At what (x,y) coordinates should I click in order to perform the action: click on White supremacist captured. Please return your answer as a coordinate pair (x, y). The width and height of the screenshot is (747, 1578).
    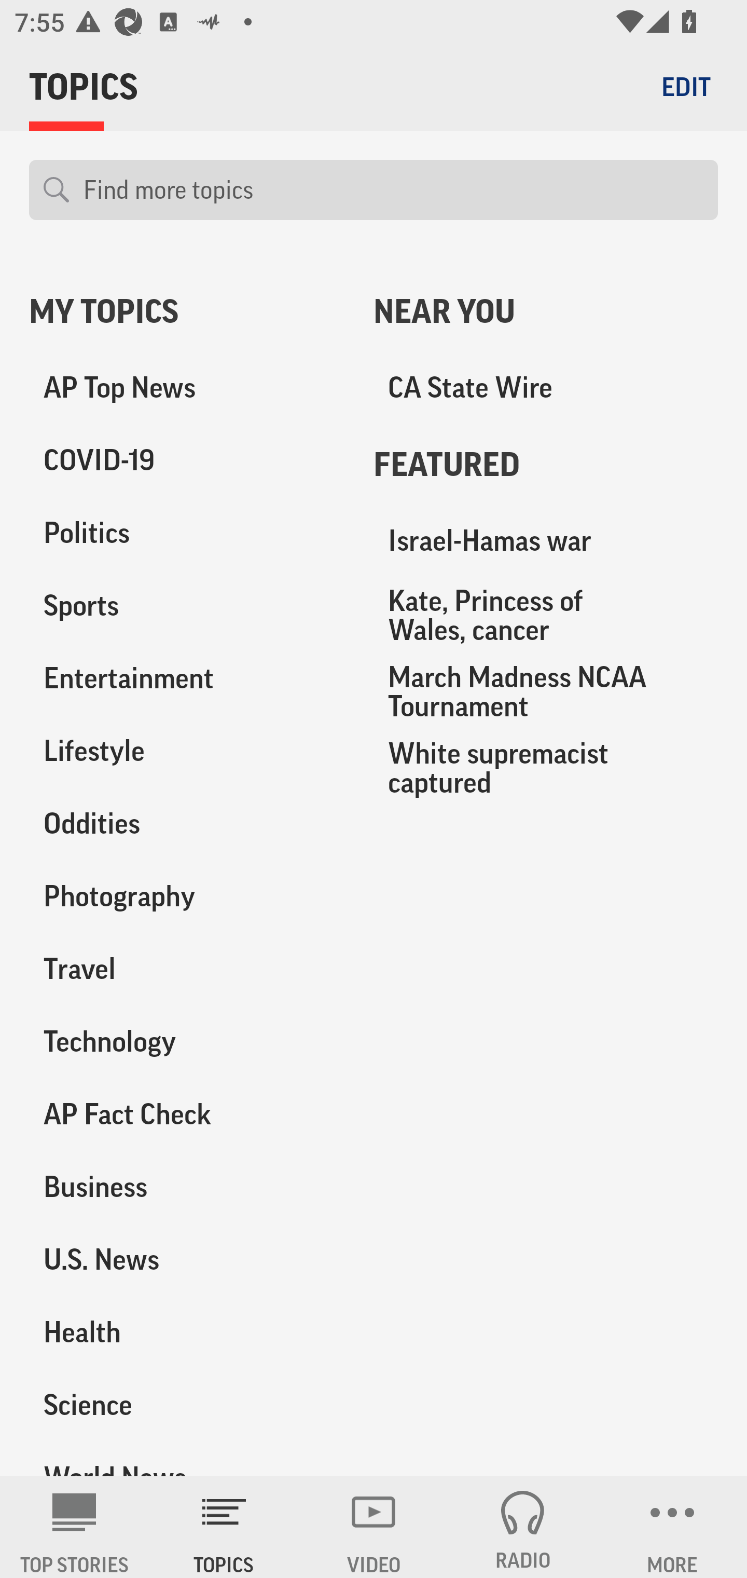
    Looking at the image, I should click on (546, 767).